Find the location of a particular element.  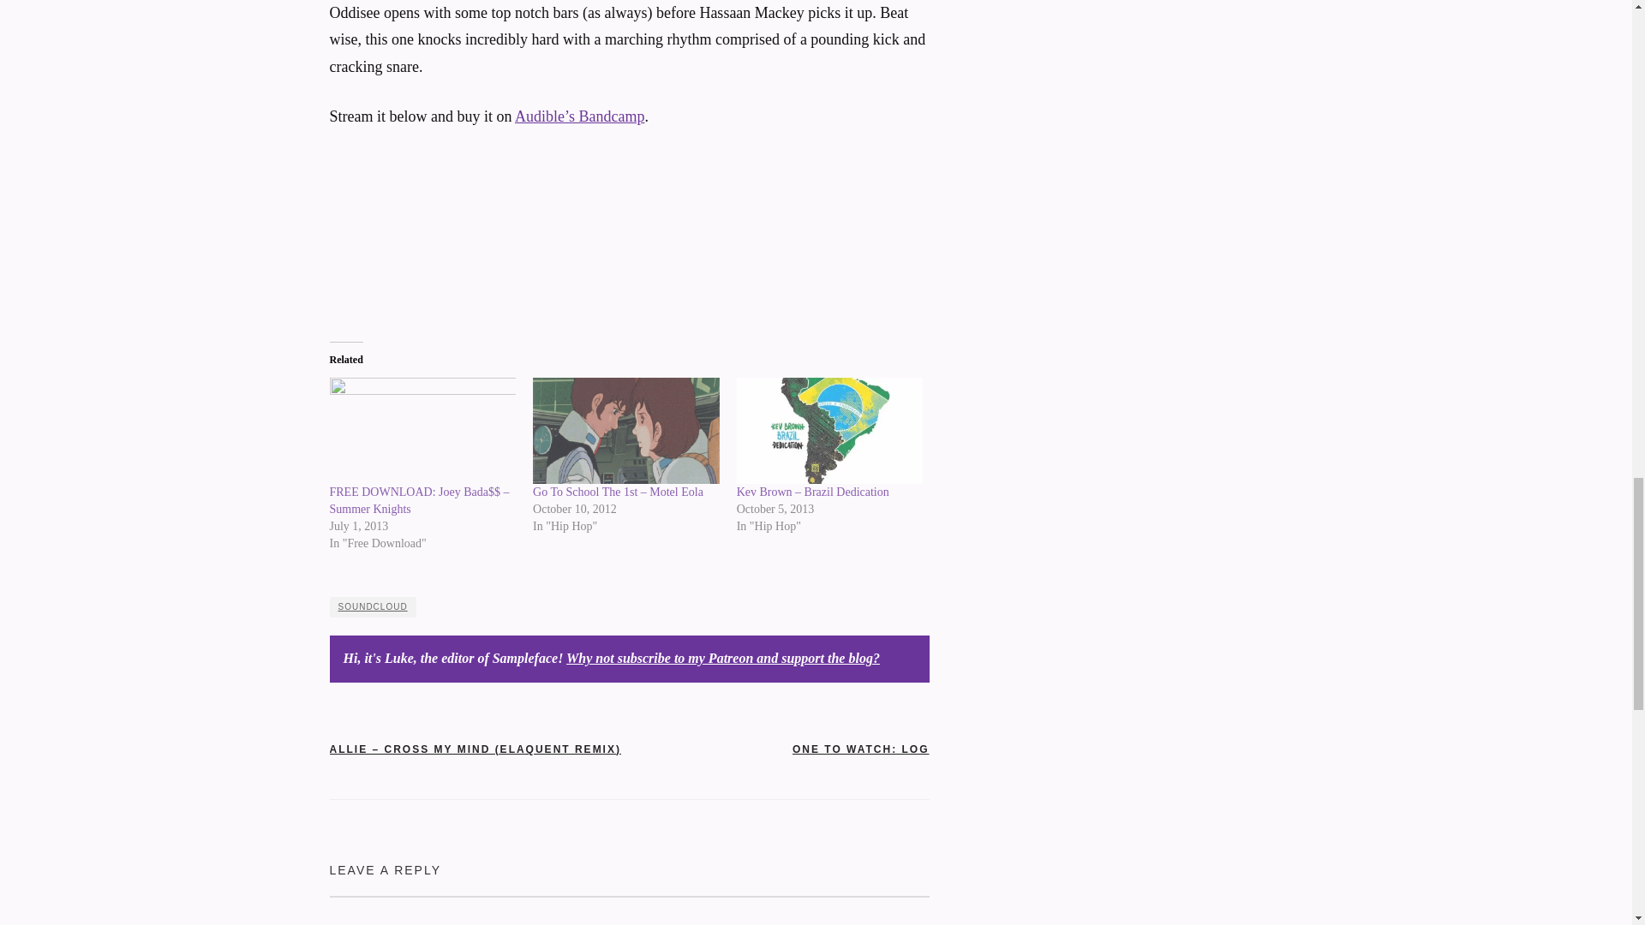

ONE TO WATCH: LOG is located at coordinates (860, 750).